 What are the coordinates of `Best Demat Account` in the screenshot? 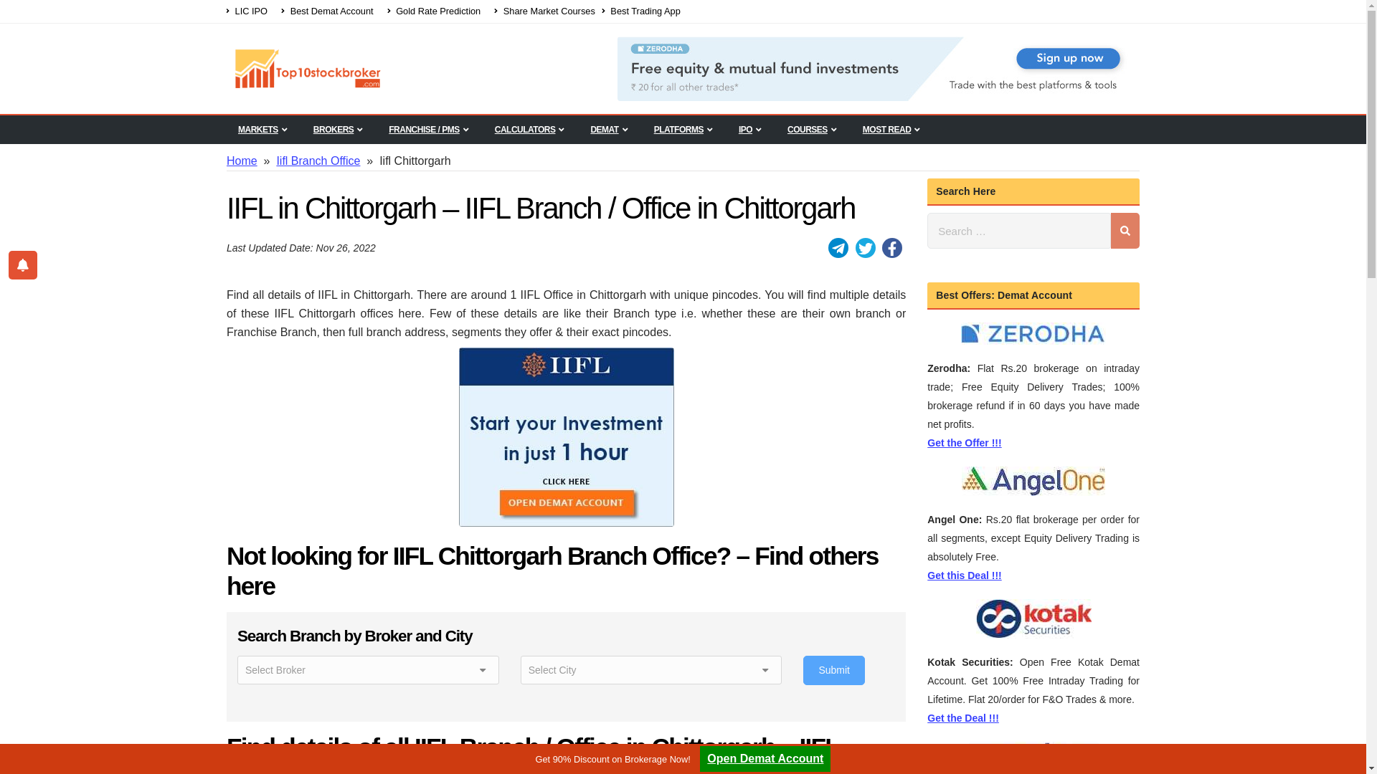 It's located at (327, 12).